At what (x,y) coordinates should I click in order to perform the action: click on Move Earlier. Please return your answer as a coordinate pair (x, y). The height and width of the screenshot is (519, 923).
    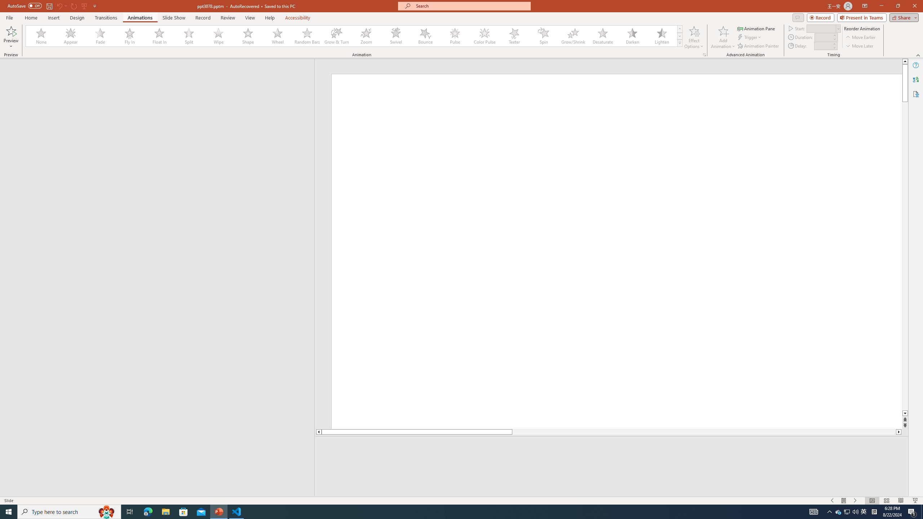
    Looking at the image, I should click on (860, 37).